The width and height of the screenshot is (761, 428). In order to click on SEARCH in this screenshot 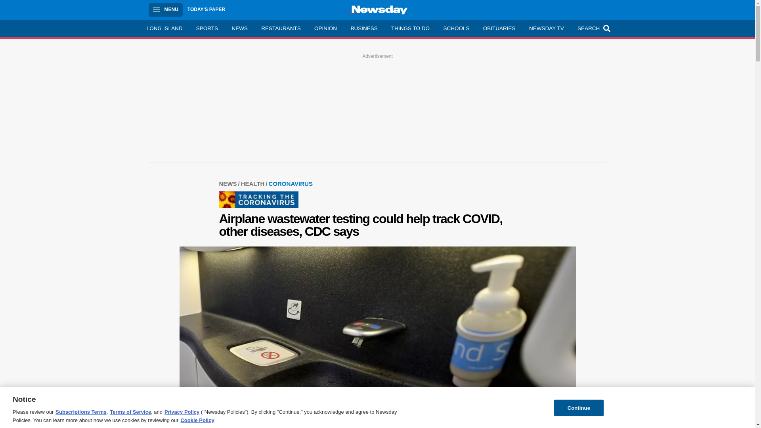, I will do `click(593, 28)`.